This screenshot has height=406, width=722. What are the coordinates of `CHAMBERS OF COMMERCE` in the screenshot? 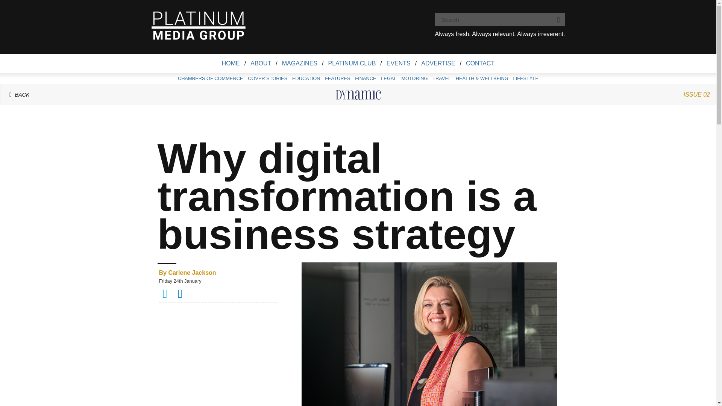 It's located at (210, 78).